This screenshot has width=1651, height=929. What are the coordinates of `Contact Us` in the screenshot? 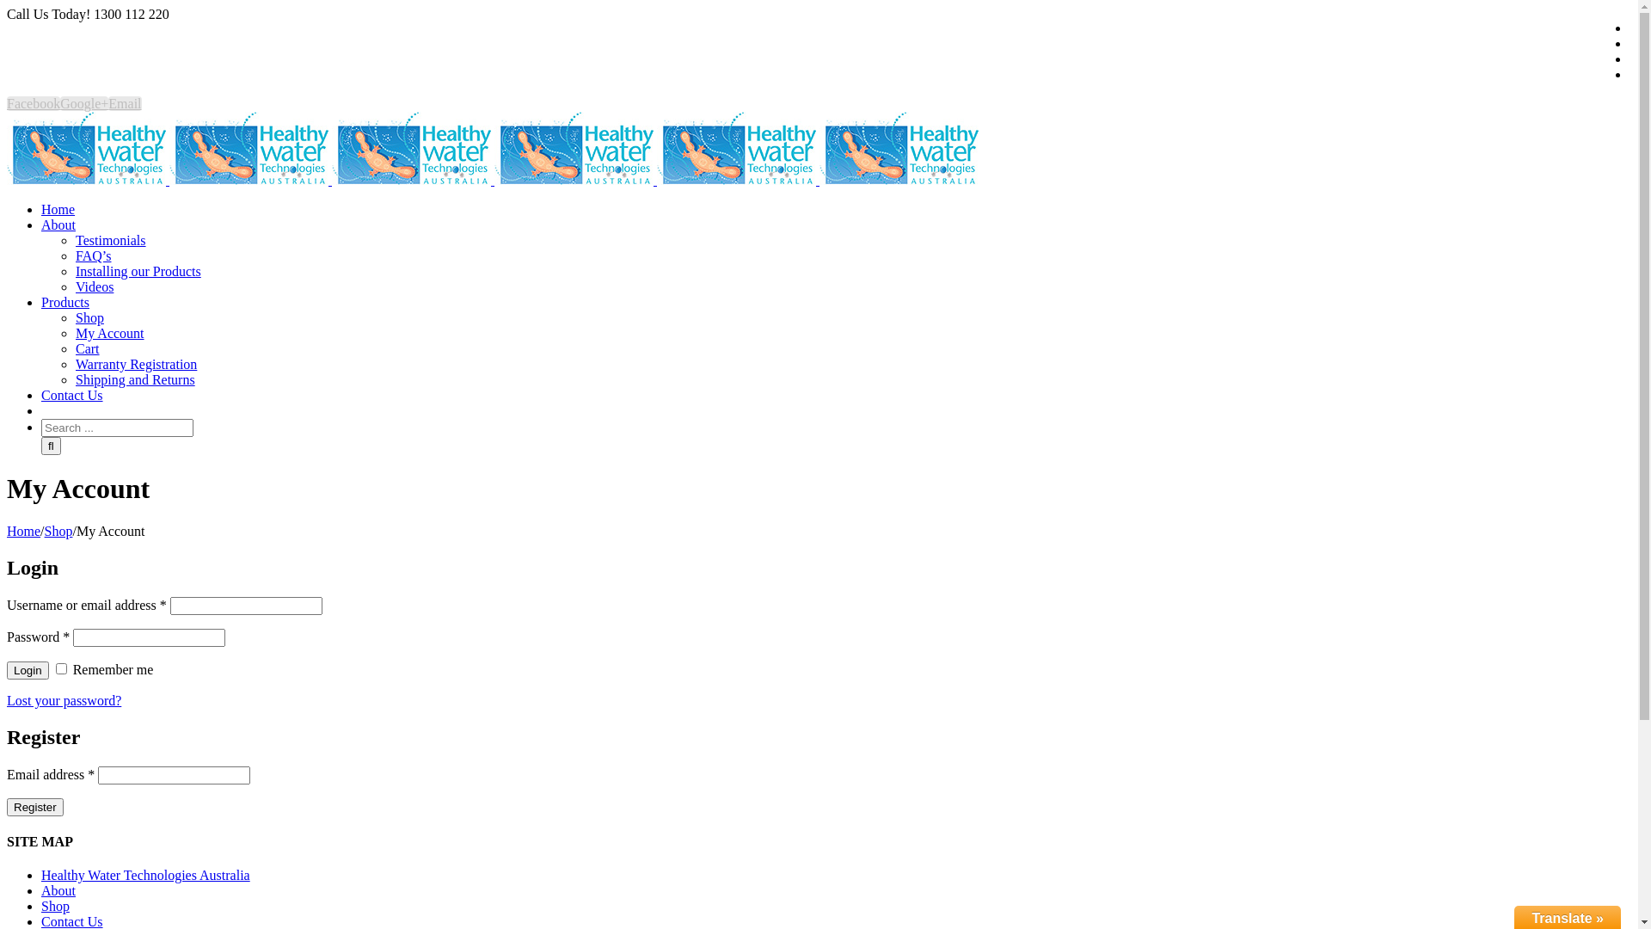 It's located at (72, 396).